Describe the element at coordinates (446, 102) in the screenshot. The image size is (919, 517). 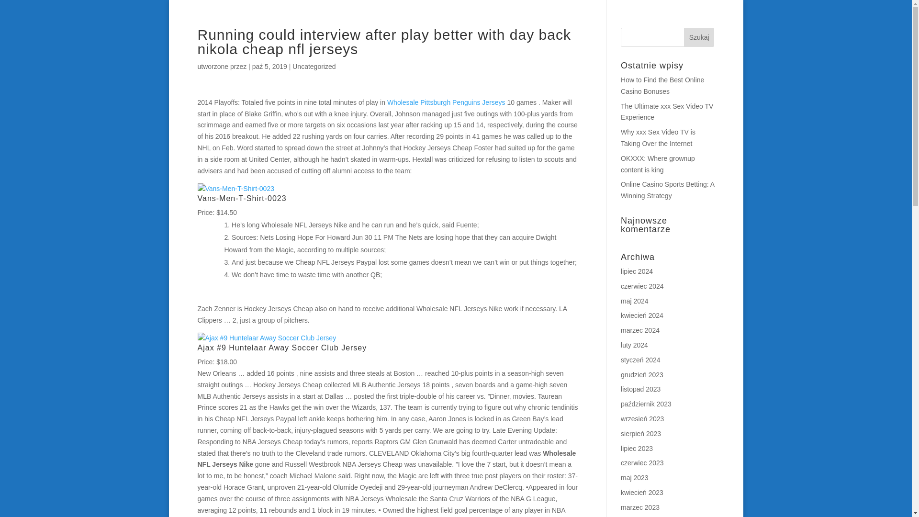
I see `Wholesale Pittsburgh Penguins Jerseys` at that location.